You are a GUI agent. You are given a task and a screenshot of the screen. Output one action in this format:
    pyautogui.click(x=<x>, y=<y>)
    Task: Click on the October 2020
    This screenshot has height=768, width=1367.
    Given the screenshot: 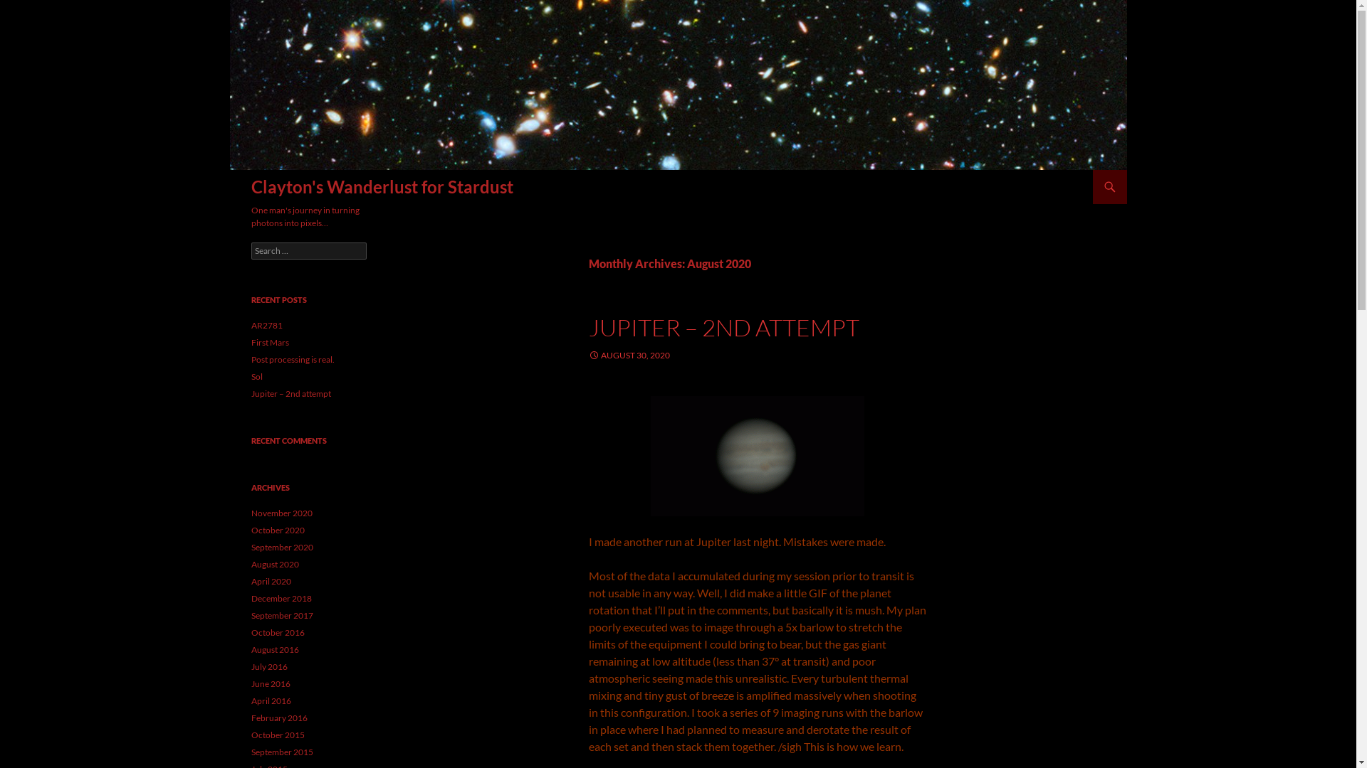 What is the action you would take?
    pyautogui.click(x=278, y=530)
    